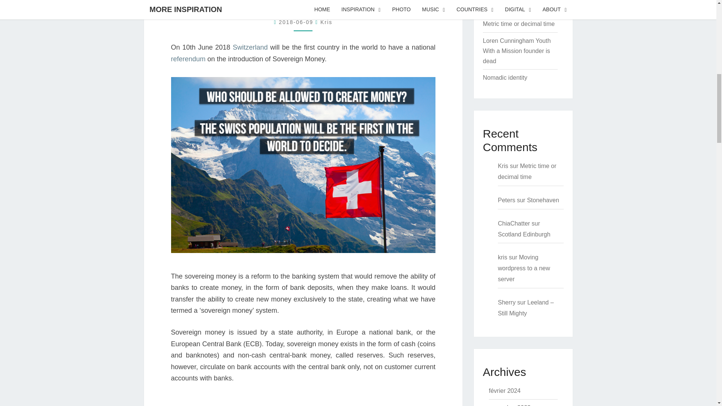 This screenshot has width=722, height=406. What do you see at coordinates (519, 24) in the screenshot?
I see `Metric time or decimal time` at bounding box center [519, 24].